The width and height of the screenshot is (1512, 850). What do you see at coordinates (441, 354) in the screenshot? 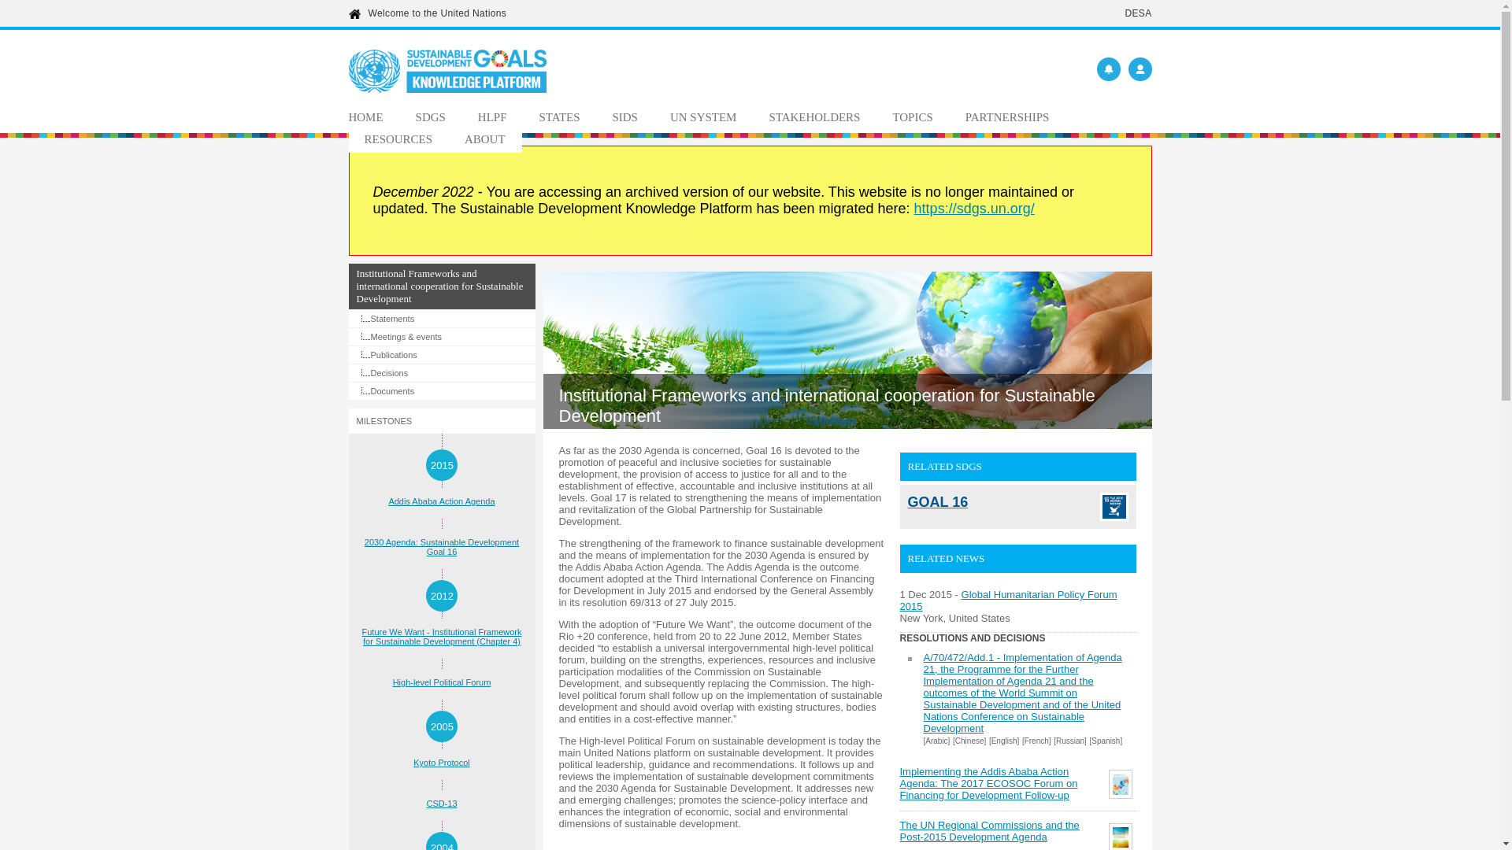
I see `Publications` at bounding box center [441, 354].